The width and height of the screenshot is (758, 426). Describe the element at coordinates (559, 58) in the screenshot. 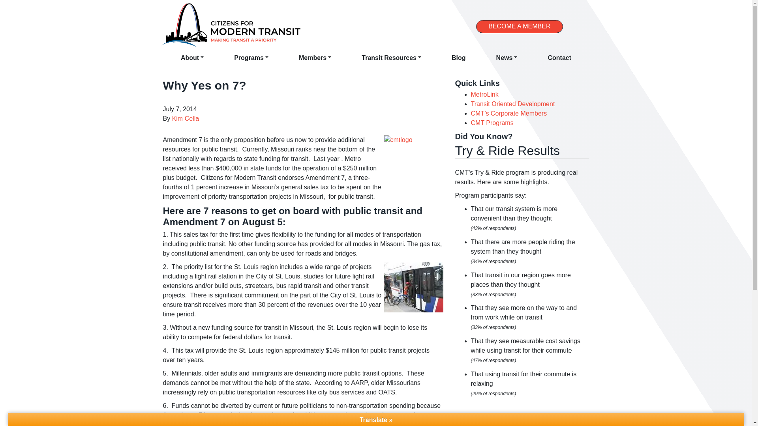

I see `Contact` at that location.